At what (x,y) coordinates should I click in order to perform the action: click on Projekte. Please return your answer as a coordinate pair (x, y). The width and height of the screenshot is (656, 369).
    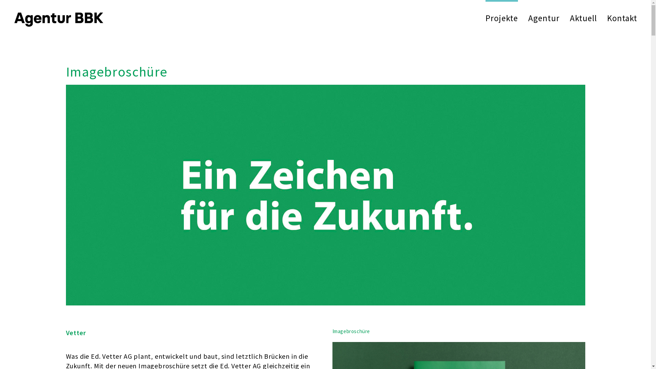
    Looking at the image, I should click on (502, 18).